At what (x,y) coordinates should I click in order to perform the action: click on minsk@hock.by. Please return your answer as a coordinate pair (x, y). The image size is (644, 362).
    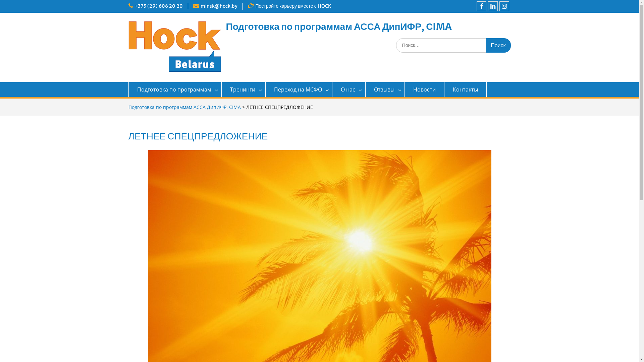
    Looking at the image, I should click on (219, 6).